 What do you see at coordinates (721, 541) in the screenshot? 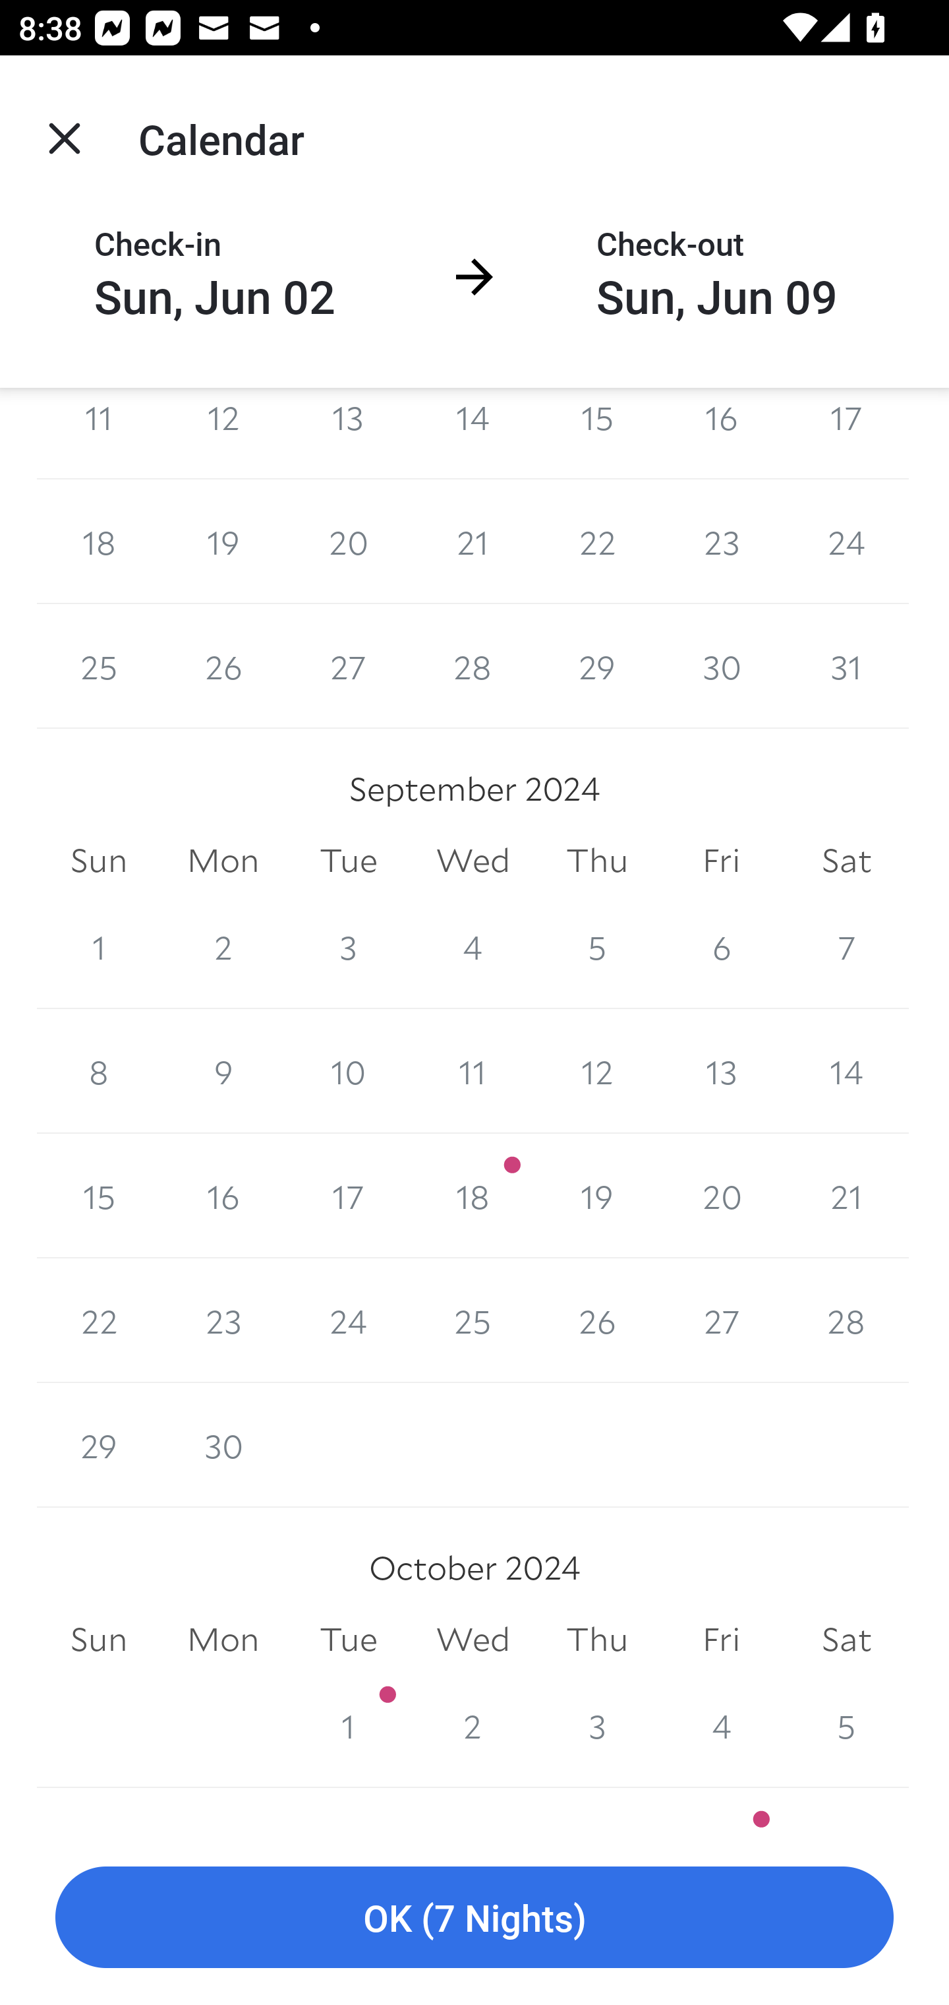
I see `23 23 August 2024` at bounding box center [721, 541].